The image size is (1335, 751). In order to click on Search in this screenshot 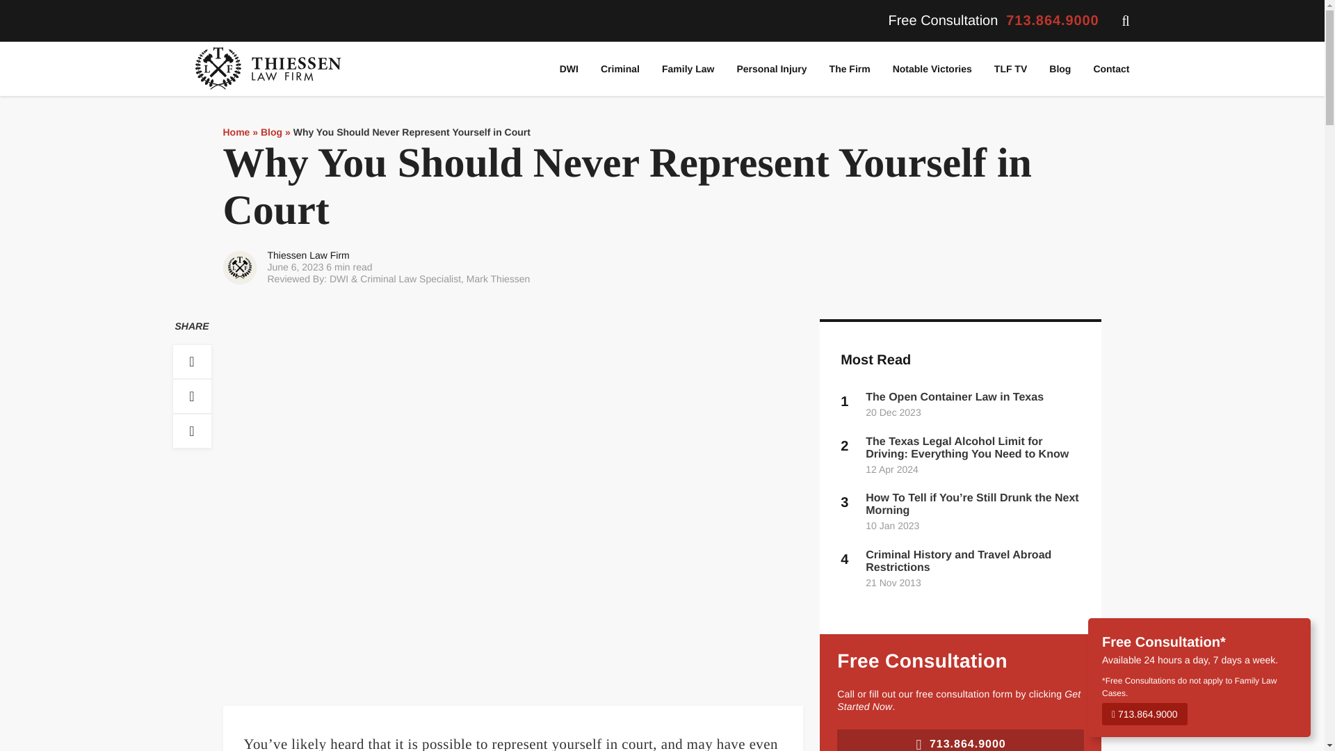, I will do `click(14, 7)`.